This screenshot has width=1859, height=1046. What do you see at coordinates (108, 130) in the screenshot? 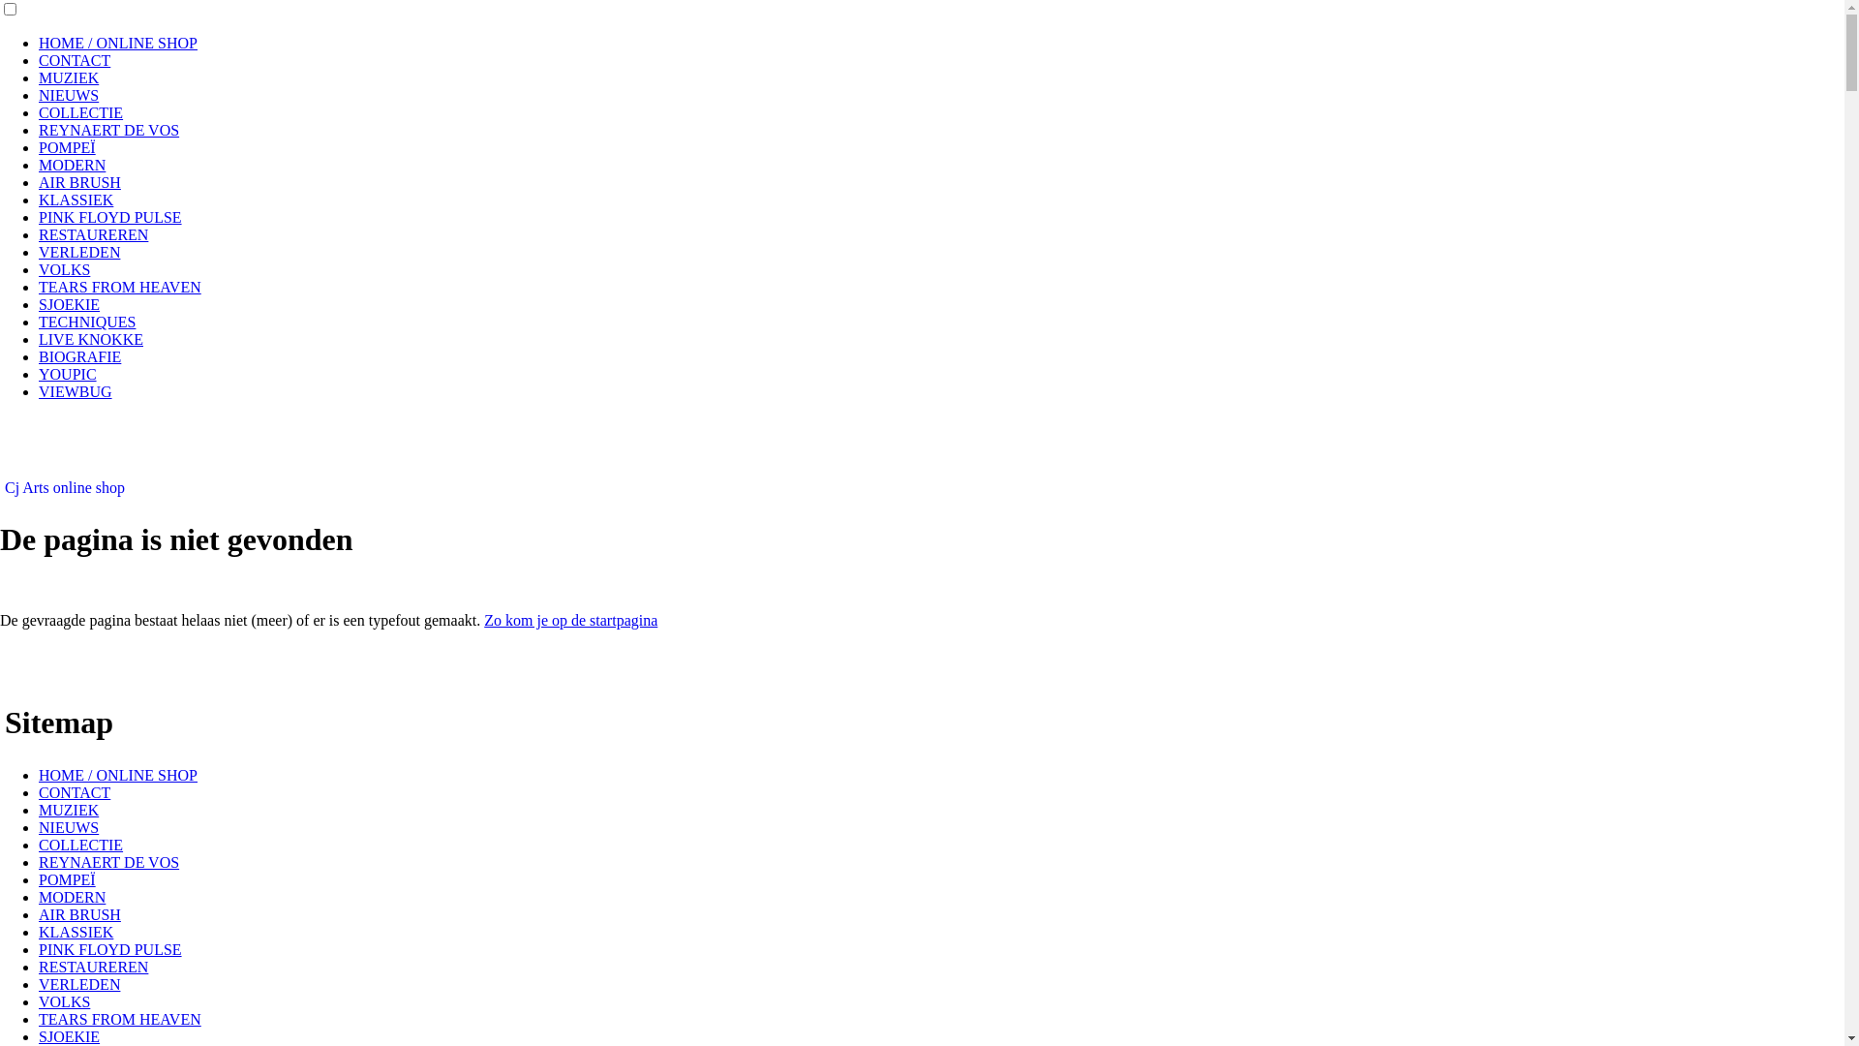
I see `REYNAERT DE VOS` at bounding box center [108, 130].